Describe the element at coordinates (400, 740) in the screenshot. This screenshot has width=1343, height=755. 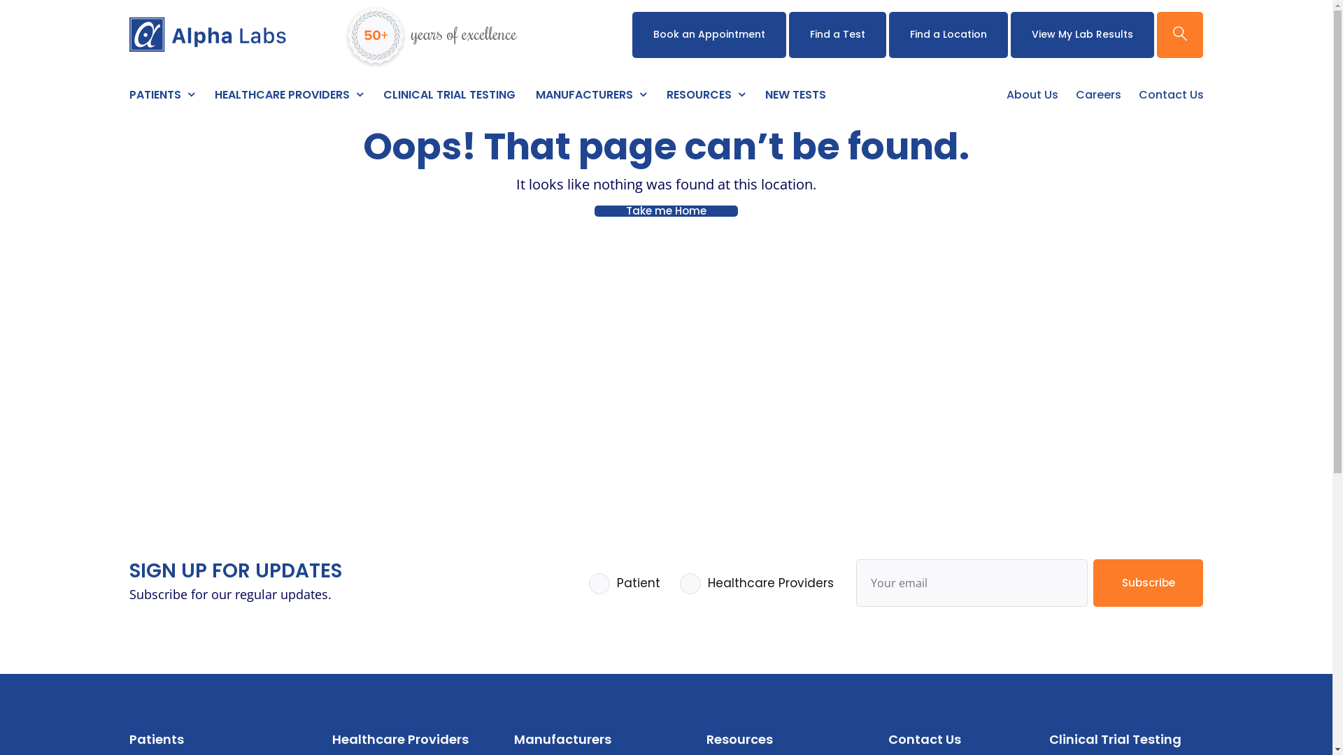
I see `Healthcare Providers` at that location.